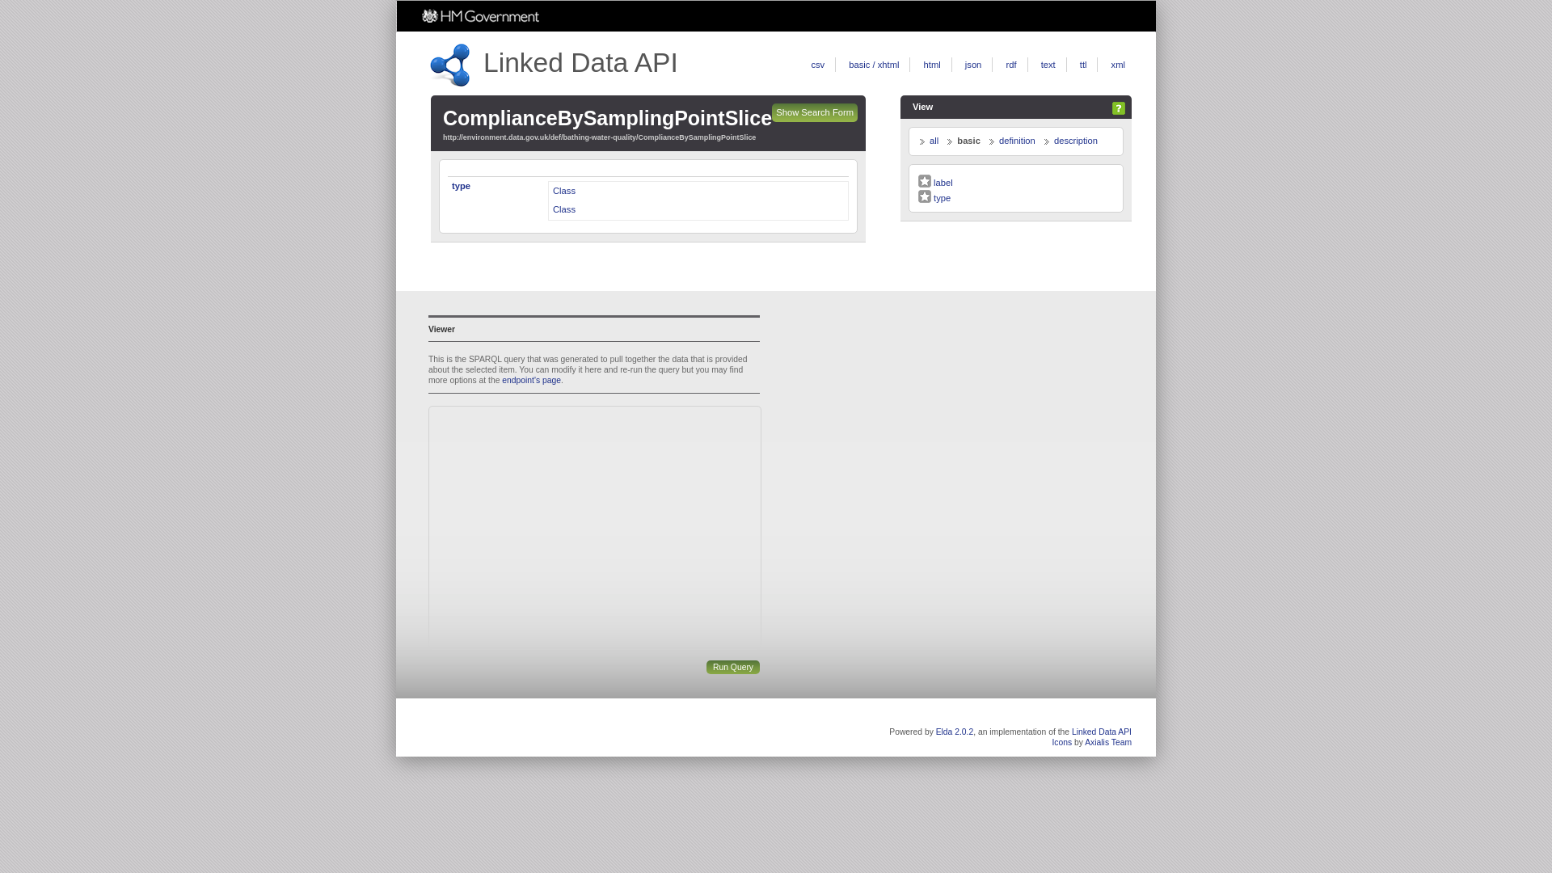 This screenshot has width=1552, height=873. What do you see at coordinates (1107, 742) in the screenshot?
I see `Axialis Team` at bounding box center [1107, 742].